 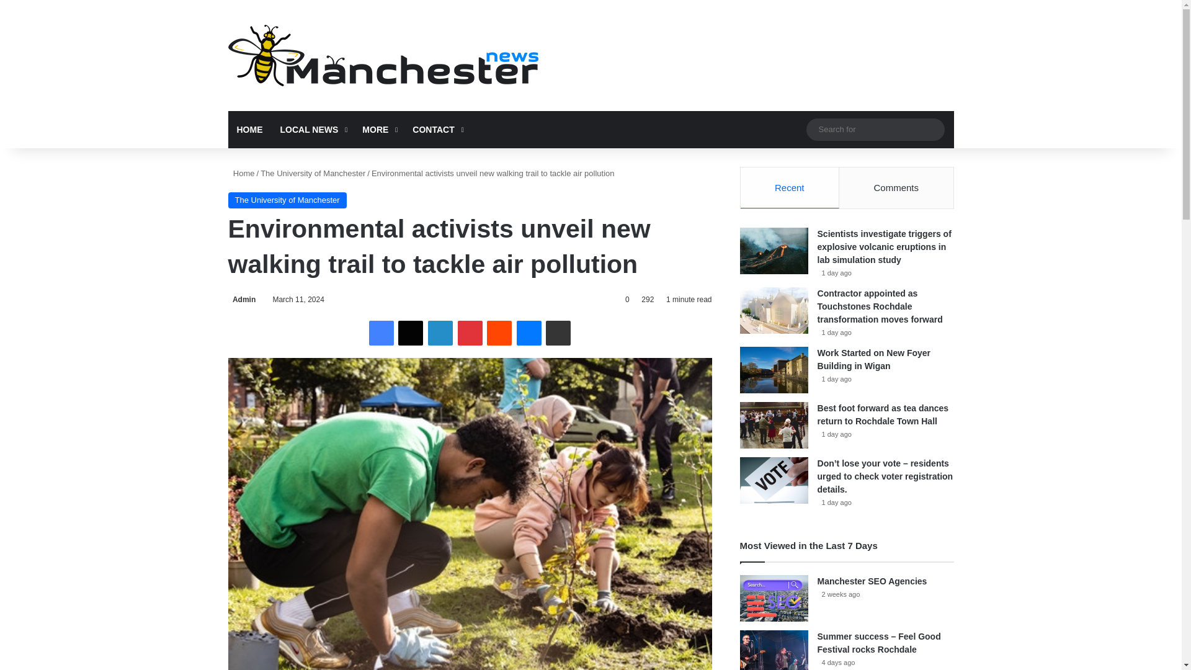 What do you see at coordinates (410, 333) in the screenshot?
I see `X` at bounding box center [410, 333].